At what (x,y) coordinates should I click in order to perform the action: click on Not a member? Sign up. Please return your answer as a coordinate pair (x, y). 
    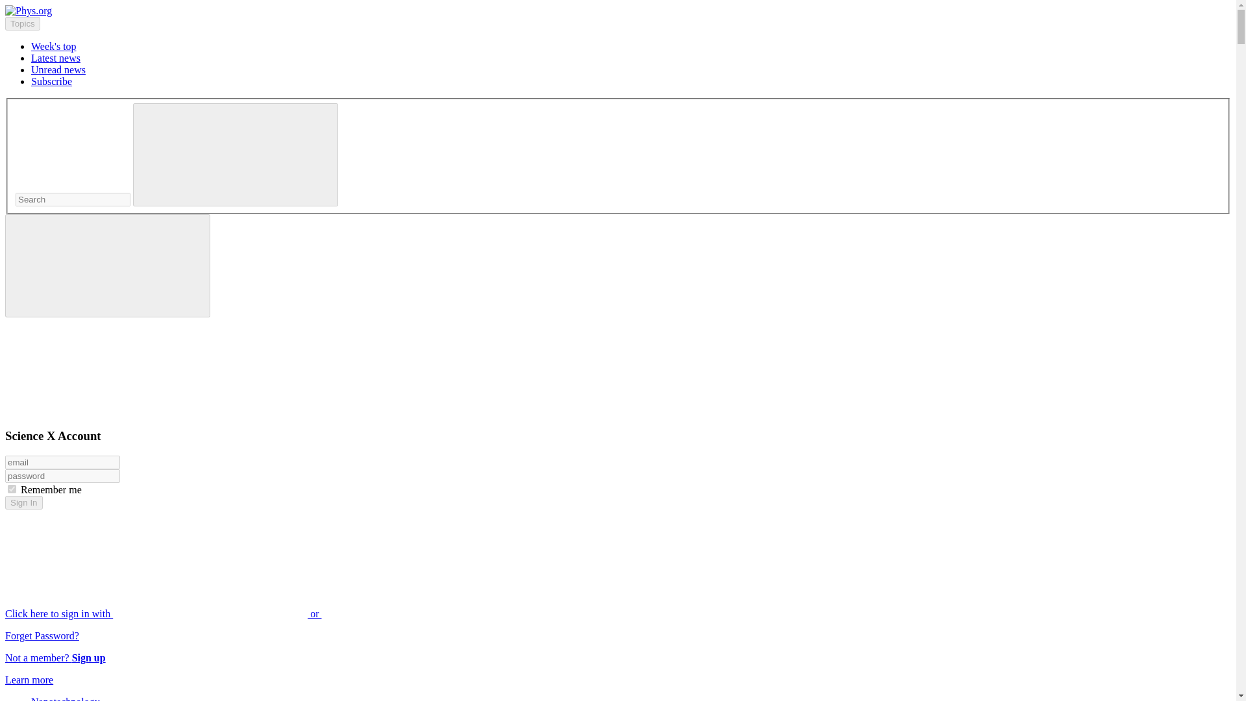
    Looking at the image, I should click on (55, 658).